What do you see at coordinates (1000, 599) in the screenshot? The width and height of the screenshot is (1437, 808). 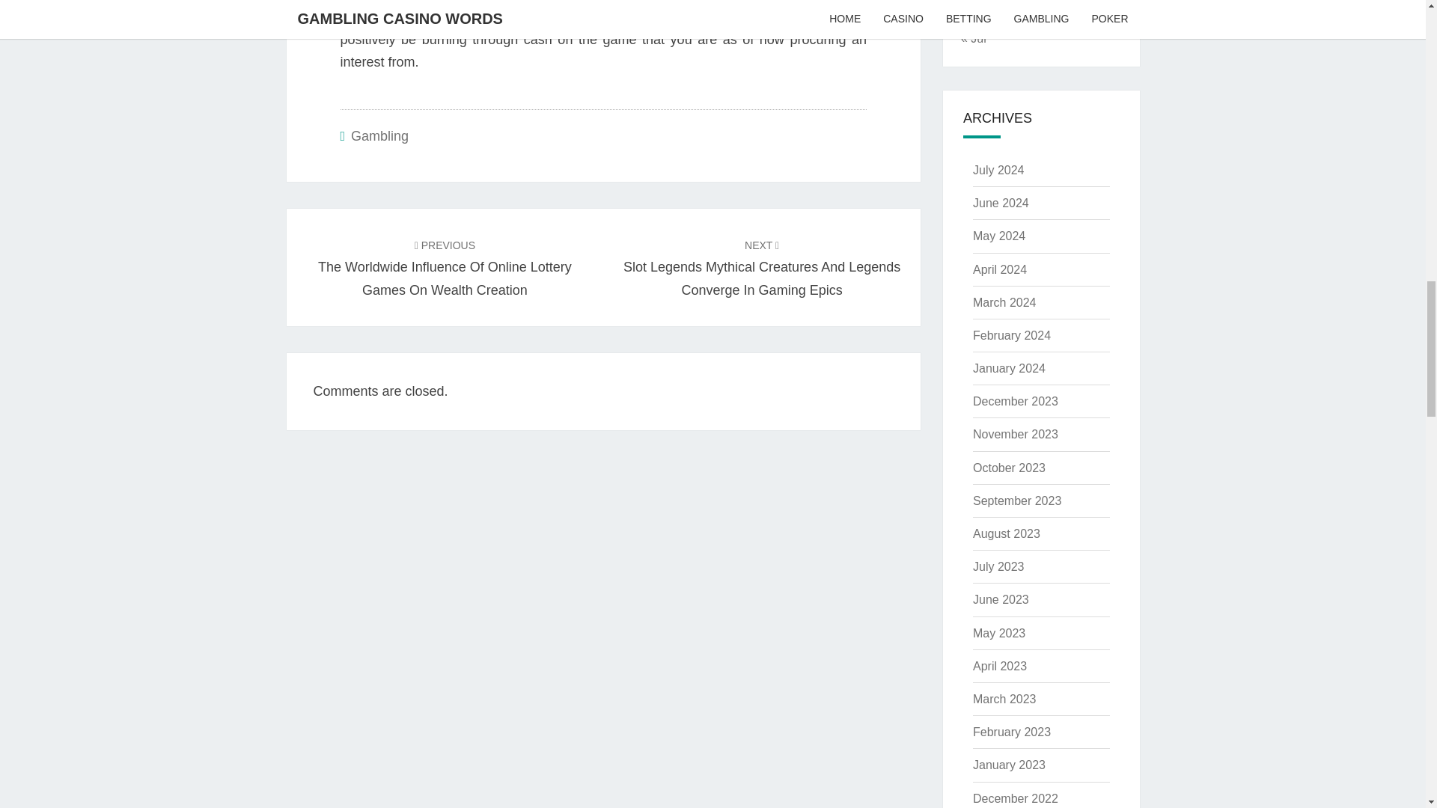 I see `June 2023` at bounding box center [1000, 599].